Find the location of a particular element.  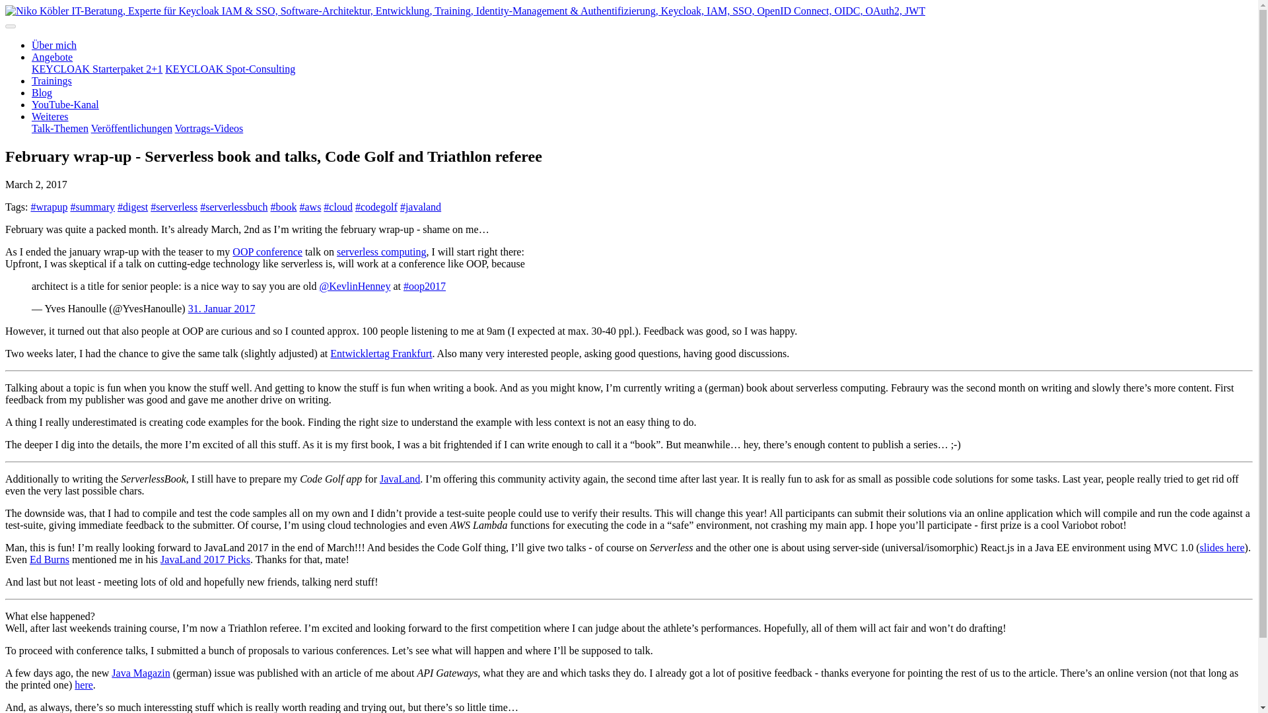

Entwicklertag Frankfurt is located at coordinates (380, 354).